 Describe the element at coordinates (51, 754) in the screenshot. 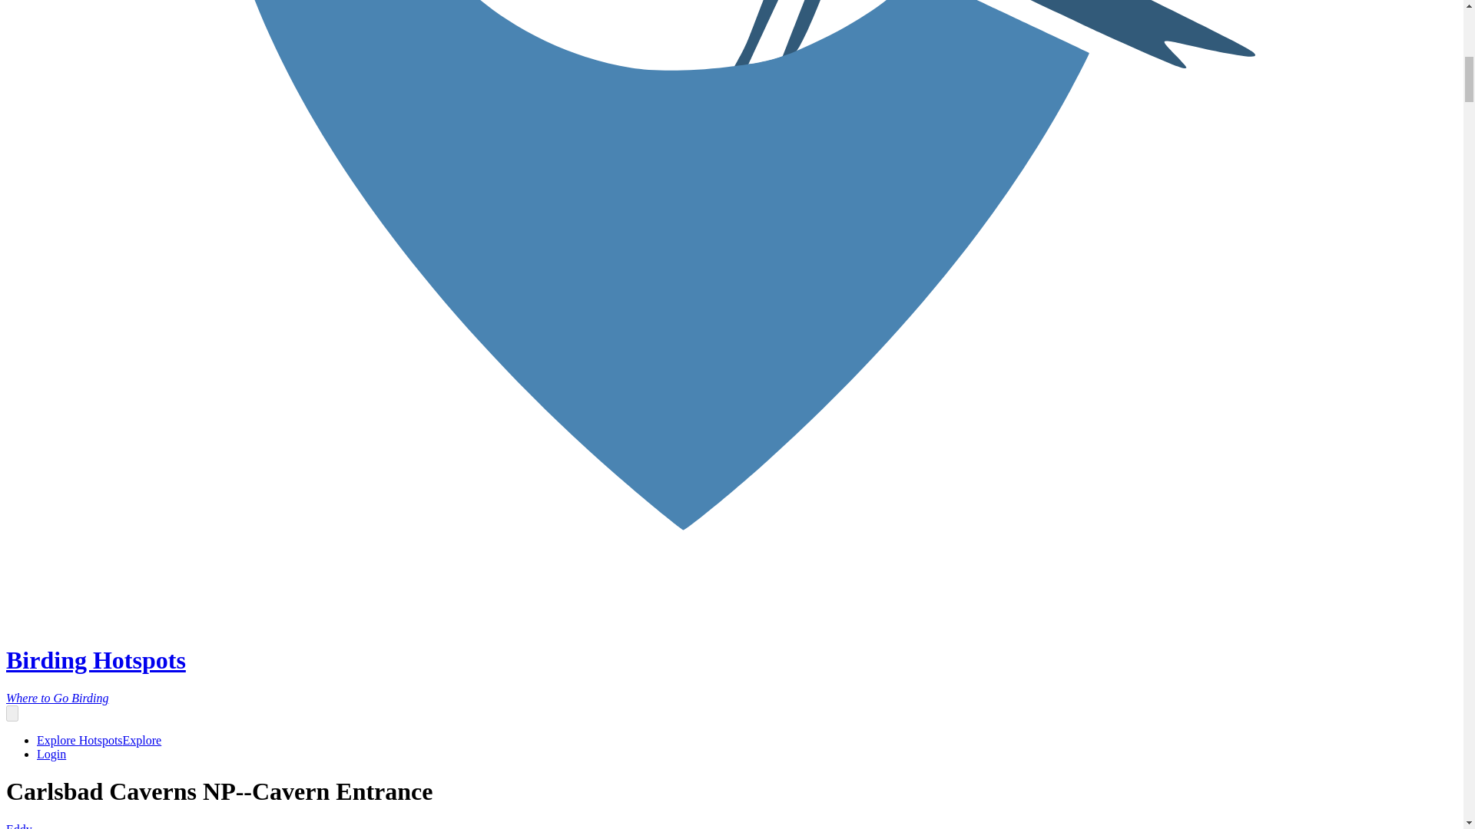

I see `Login` at that location.